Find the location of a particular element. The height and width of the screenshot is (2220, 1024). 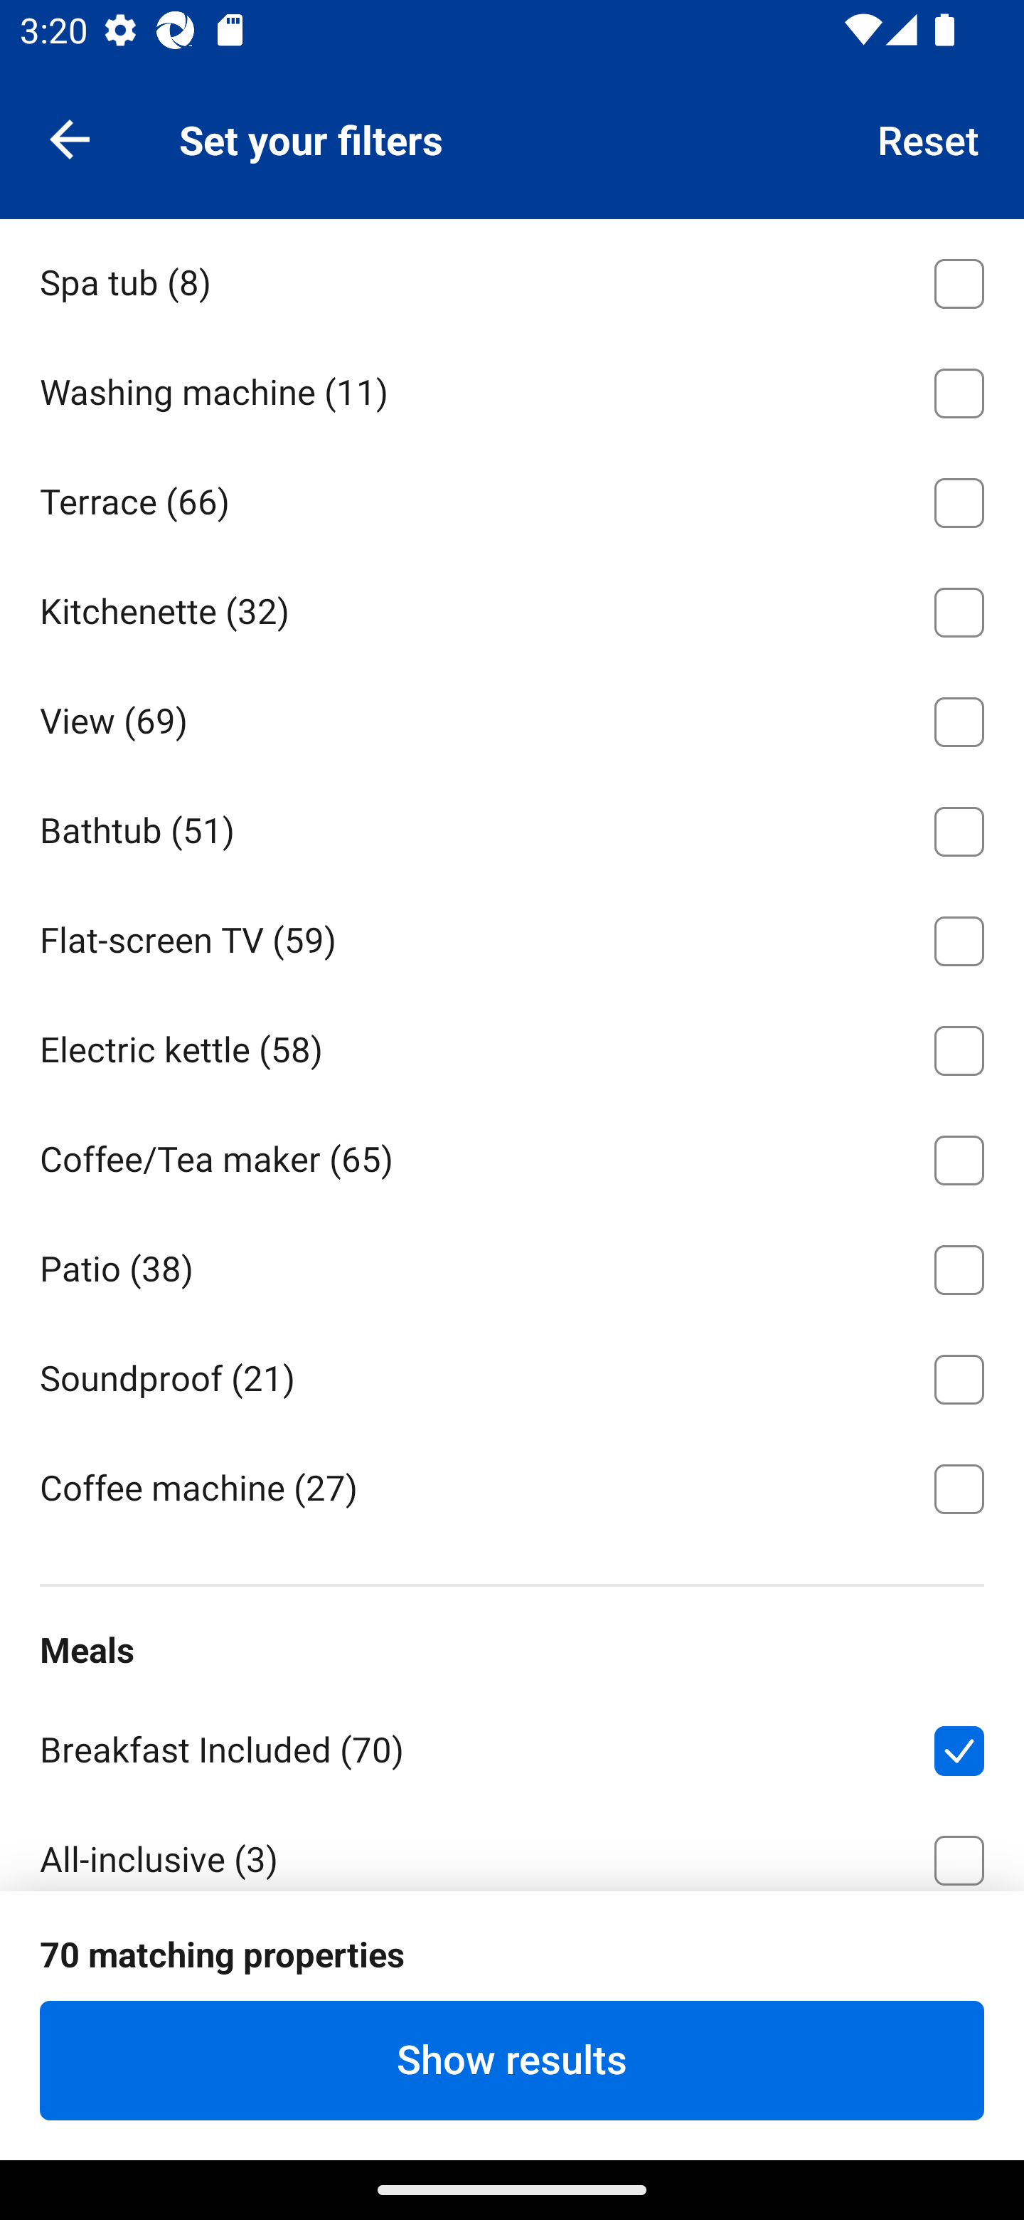

View ⁦(69) is located at coordinates (512, 717).